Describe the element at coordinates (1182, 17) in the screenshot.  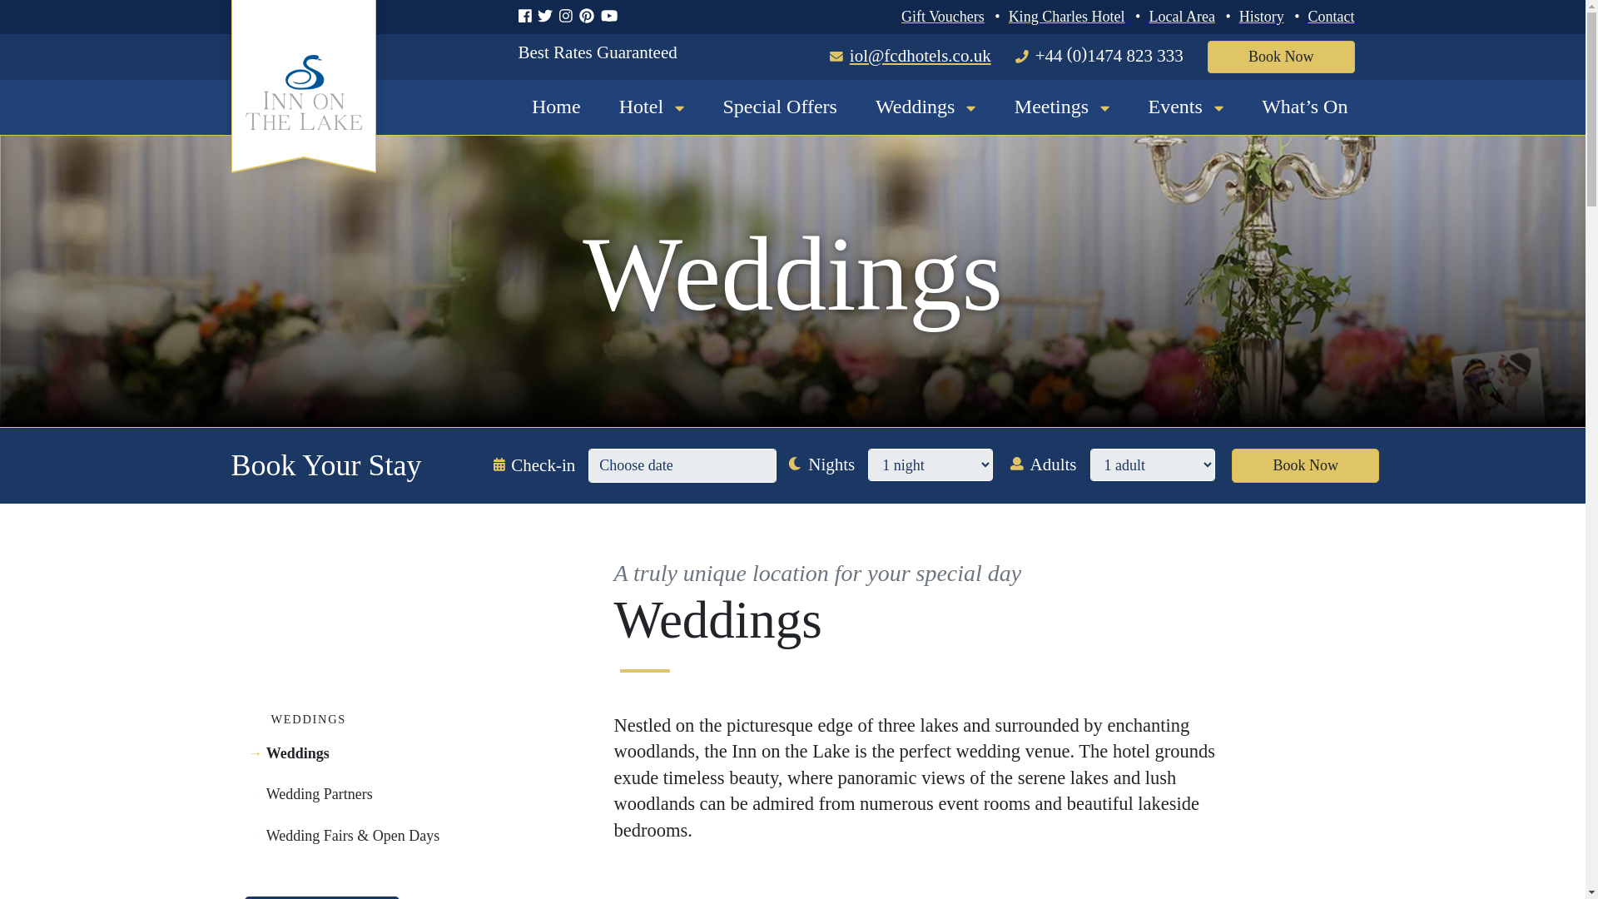
I see `Local Area` at that location.